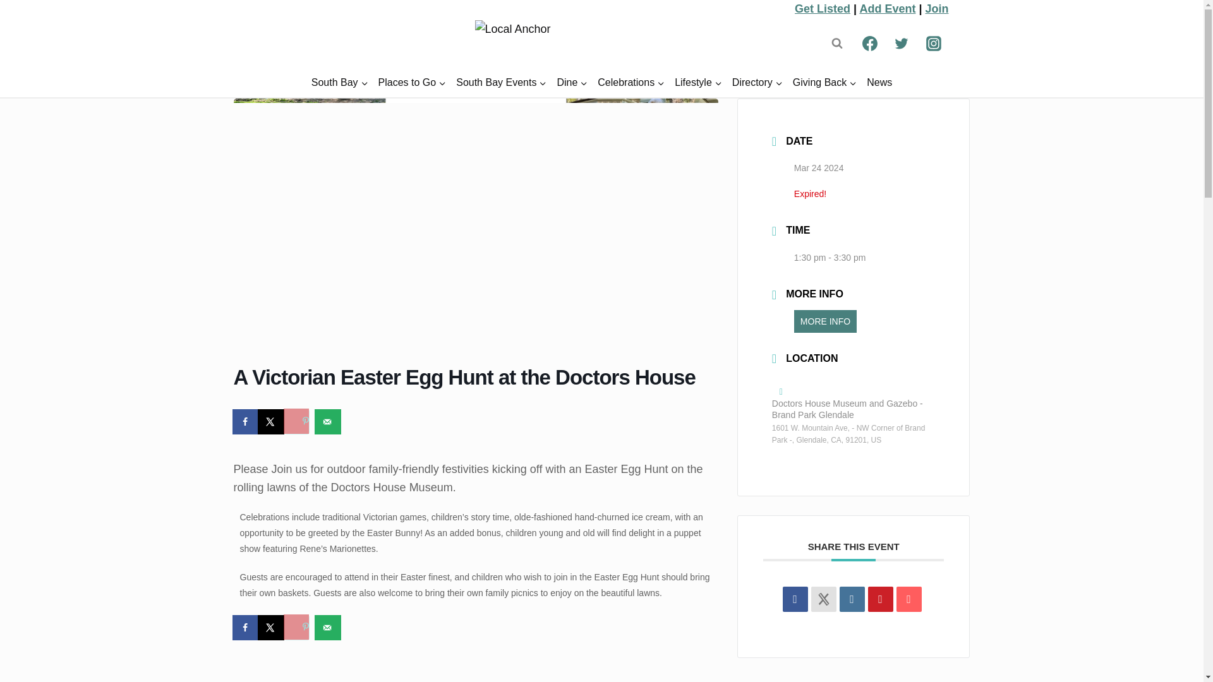  What do you see at coordinates (908, 599) in the screenshot?
I see `Email` at bounding box center [908, 599].